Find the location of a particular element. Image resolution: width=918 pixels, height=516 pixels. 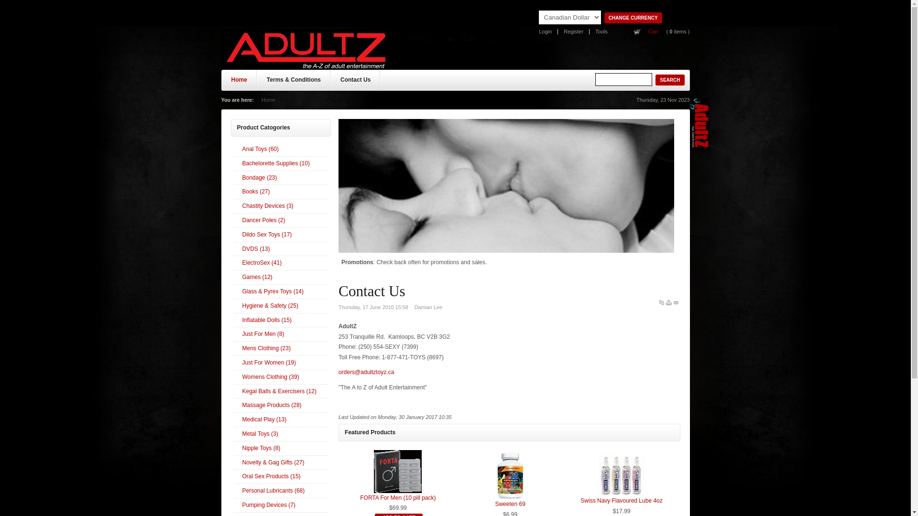

Swiss Navy Flavoured Lube 4oz is located at coordinates (622, 501).